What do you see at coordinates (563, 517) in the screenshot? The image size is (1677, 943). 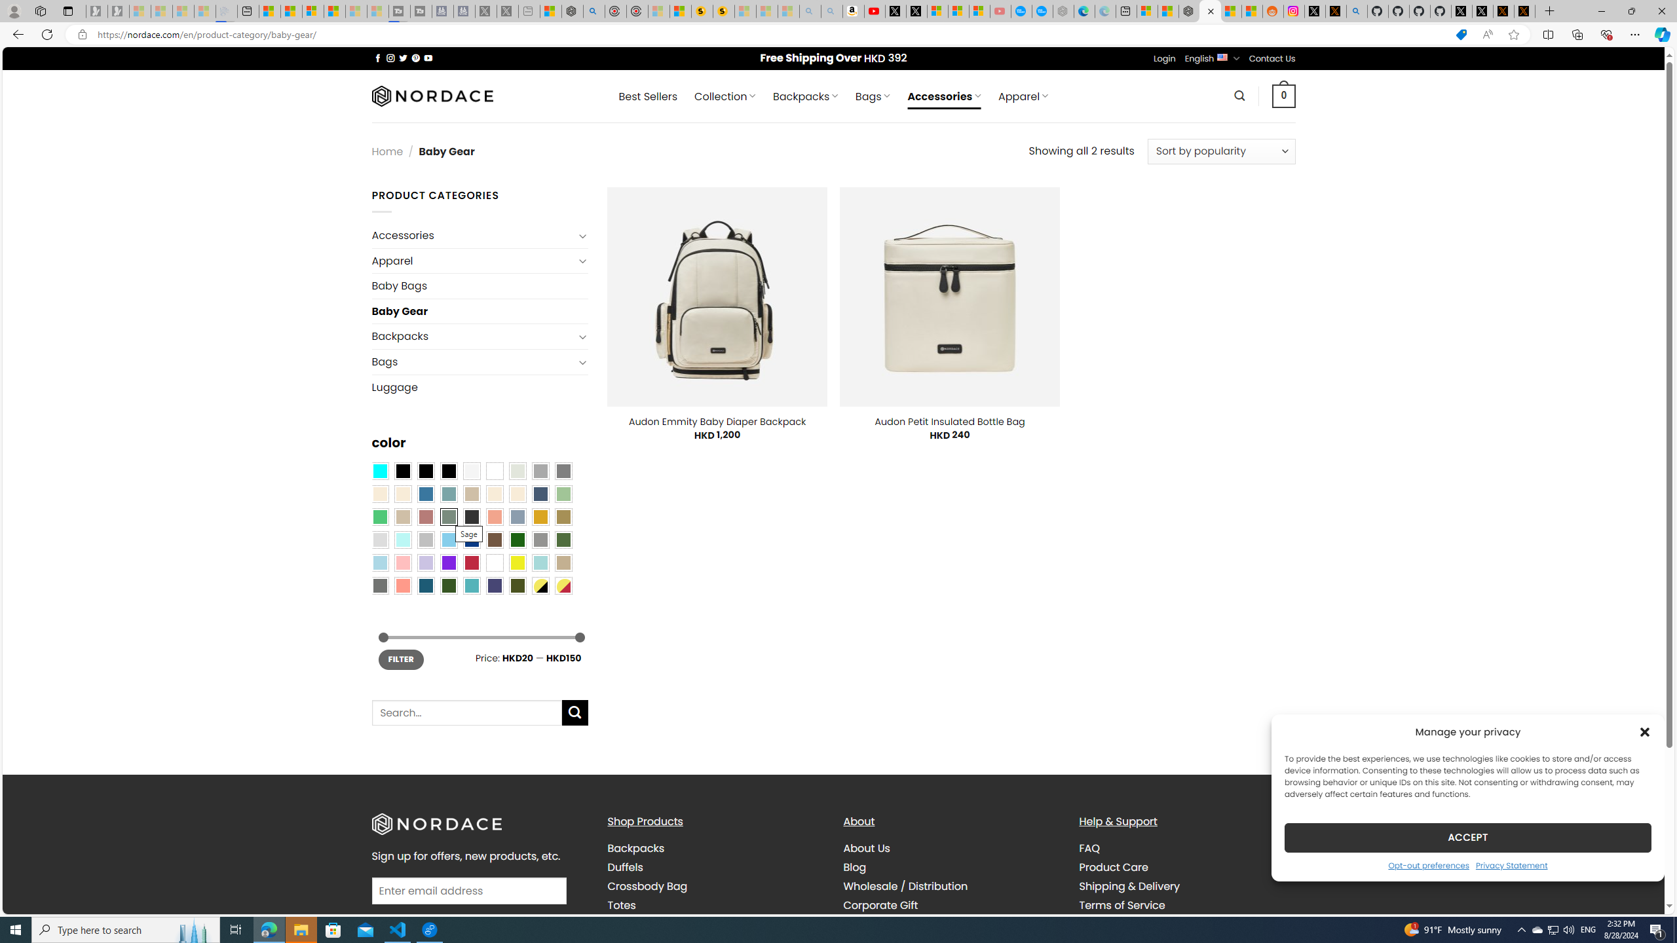 I see `Kelp` at bounding box center [563, 517].